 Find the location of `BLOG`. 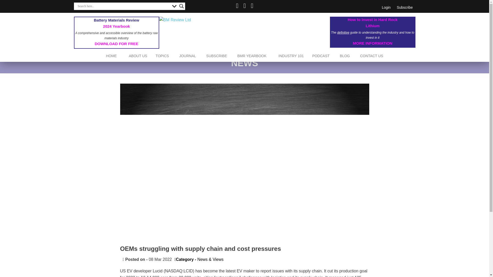

BLOG is located at coordinates (345, 56).